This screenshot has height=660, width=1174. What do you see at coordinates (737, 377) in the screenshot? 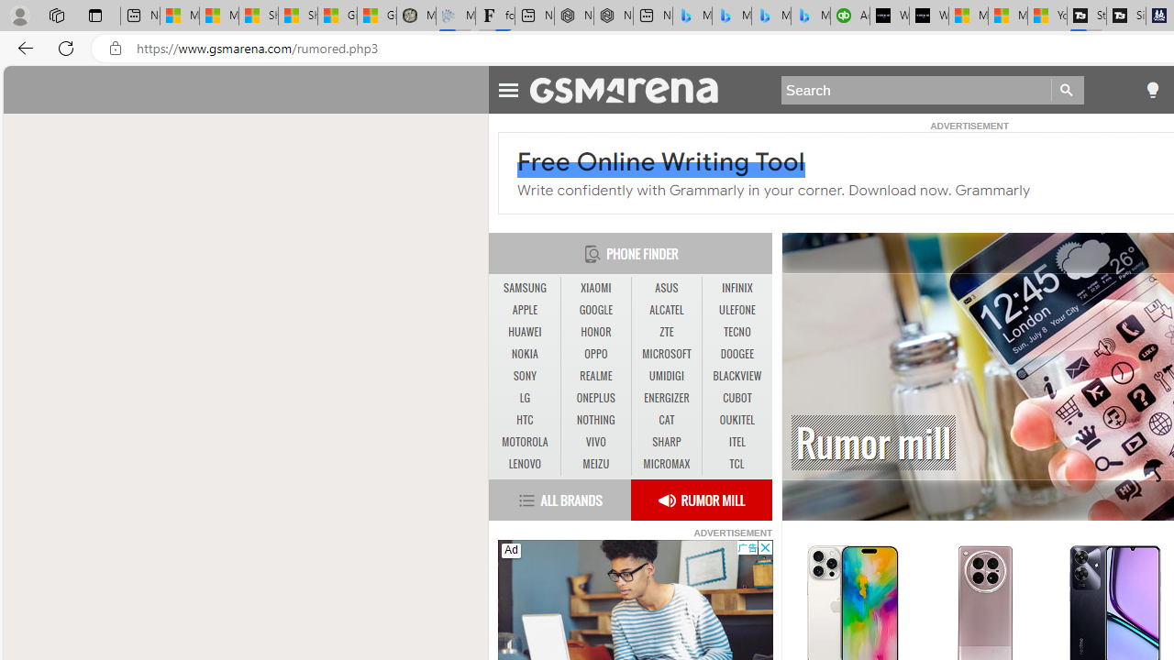
I see `BLACKVIEW` at bounding box center [737, 377].